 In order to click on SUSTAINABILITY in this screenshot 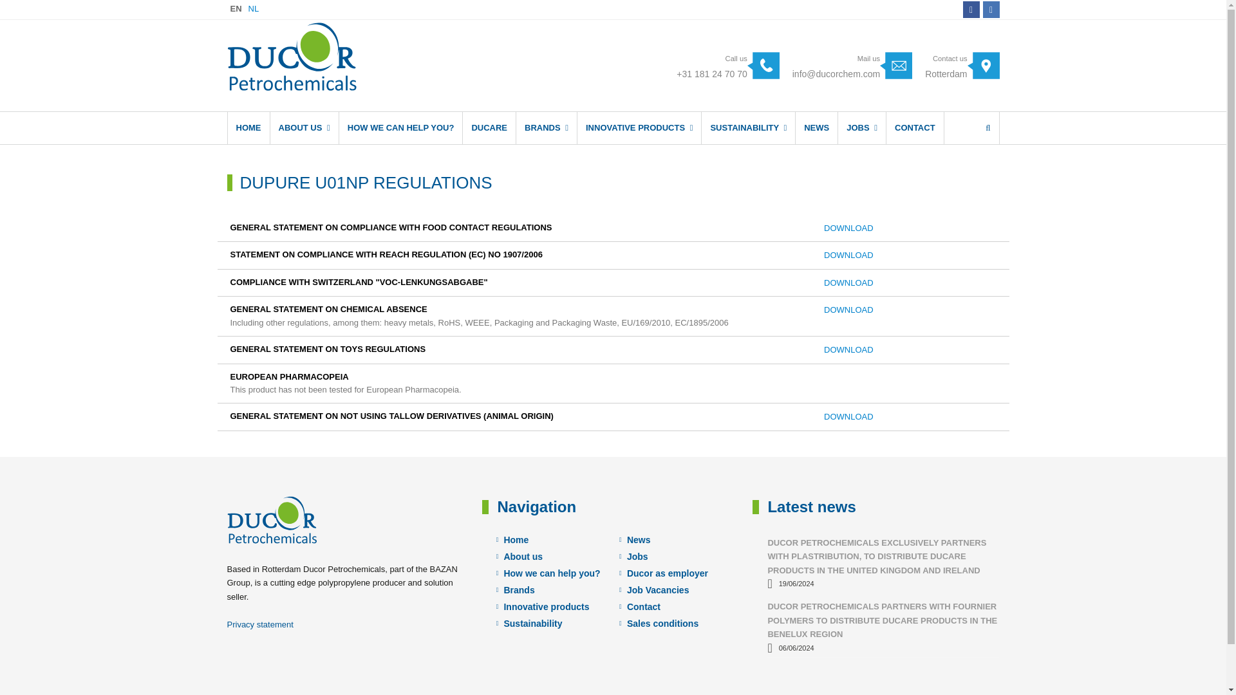, I will do `click(971, 10)`.